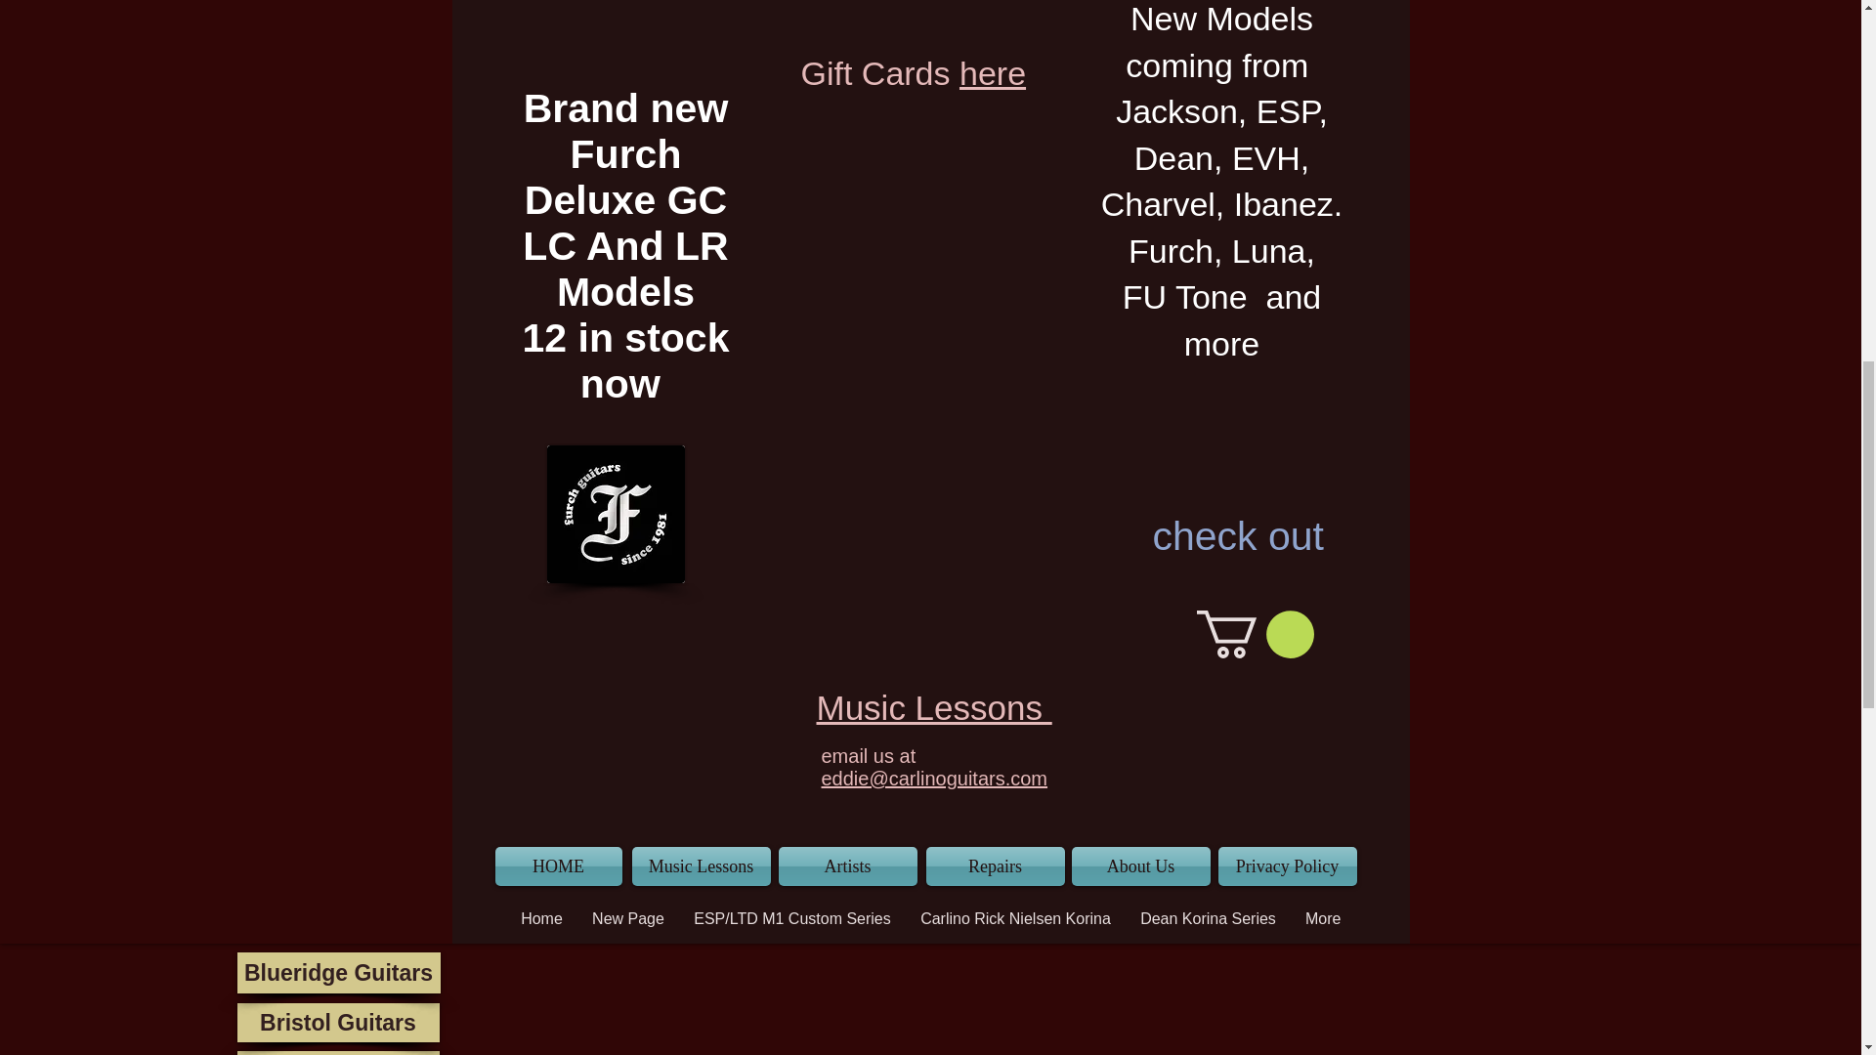 The image size is (1876, 1055). I want to click on Music Lessons, so click(700, 866).